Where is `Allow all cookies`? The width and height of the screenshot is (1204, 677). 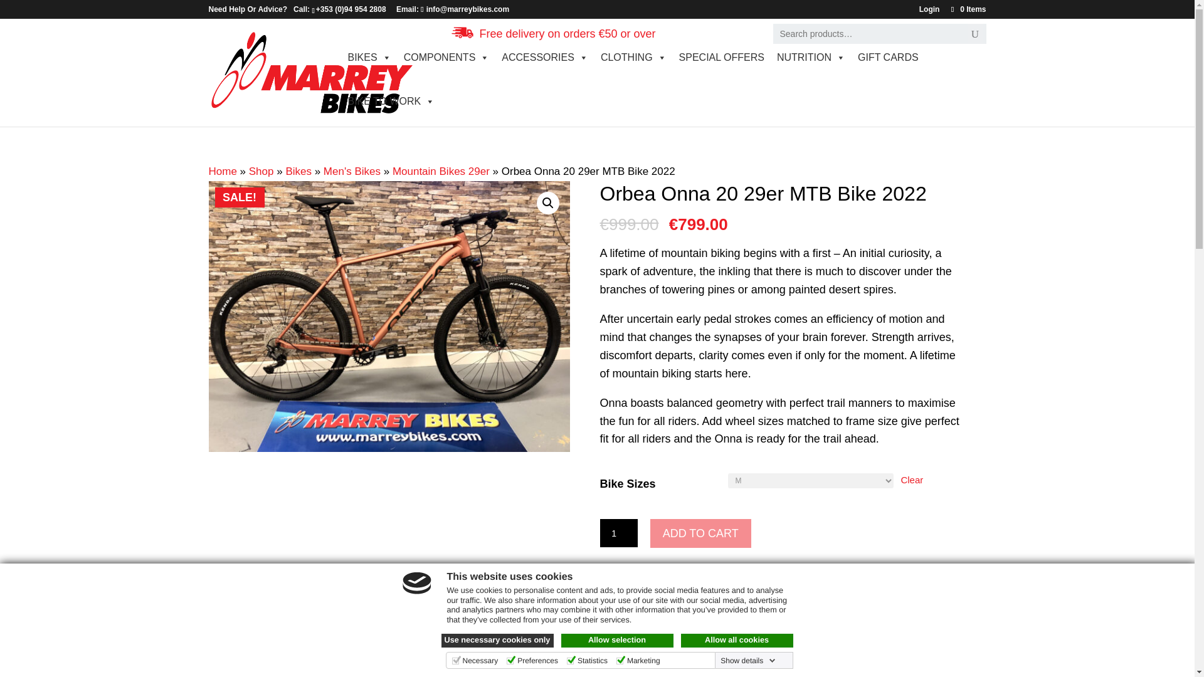
Allow all cookies is located at coordinates (737, 640).